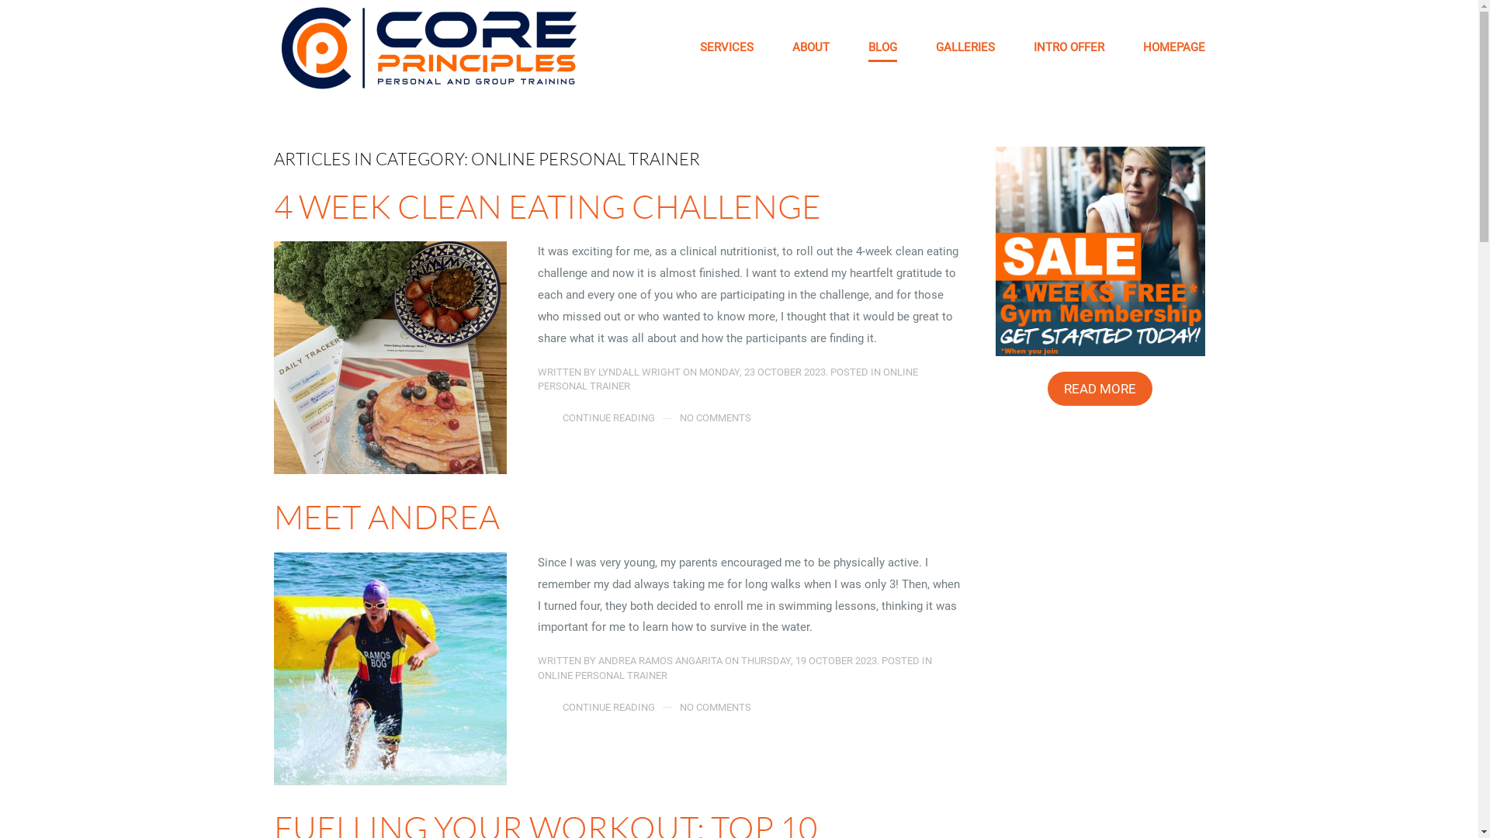 This screenshot has width=1490, height=838. I want to click on READ MORE, so click(1100, 389).